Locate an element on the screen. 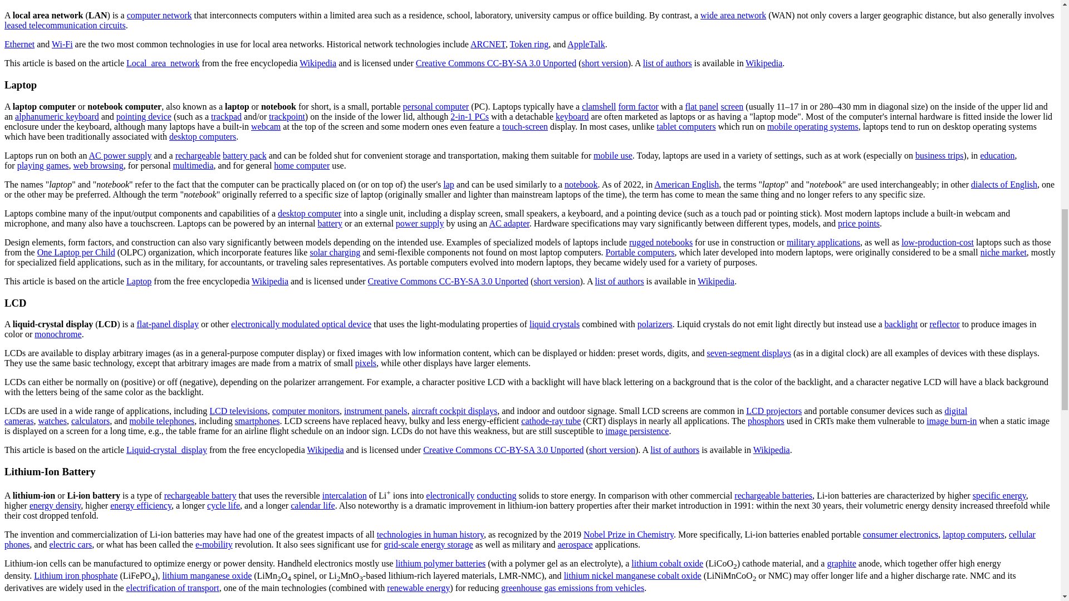 The width and height of the screenshot is (1069, 601). Ethernet is located at coordinates (19, 44).